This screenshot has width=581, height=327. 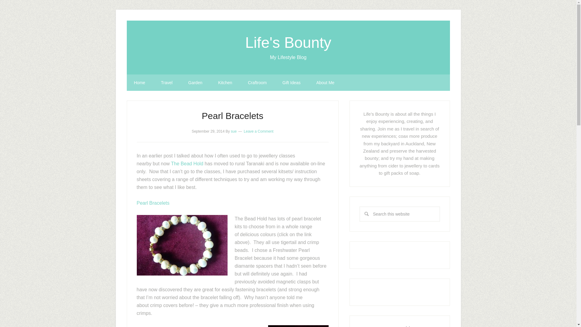 I want to click on Pearl Bracelets, so click(x=153, y=203).